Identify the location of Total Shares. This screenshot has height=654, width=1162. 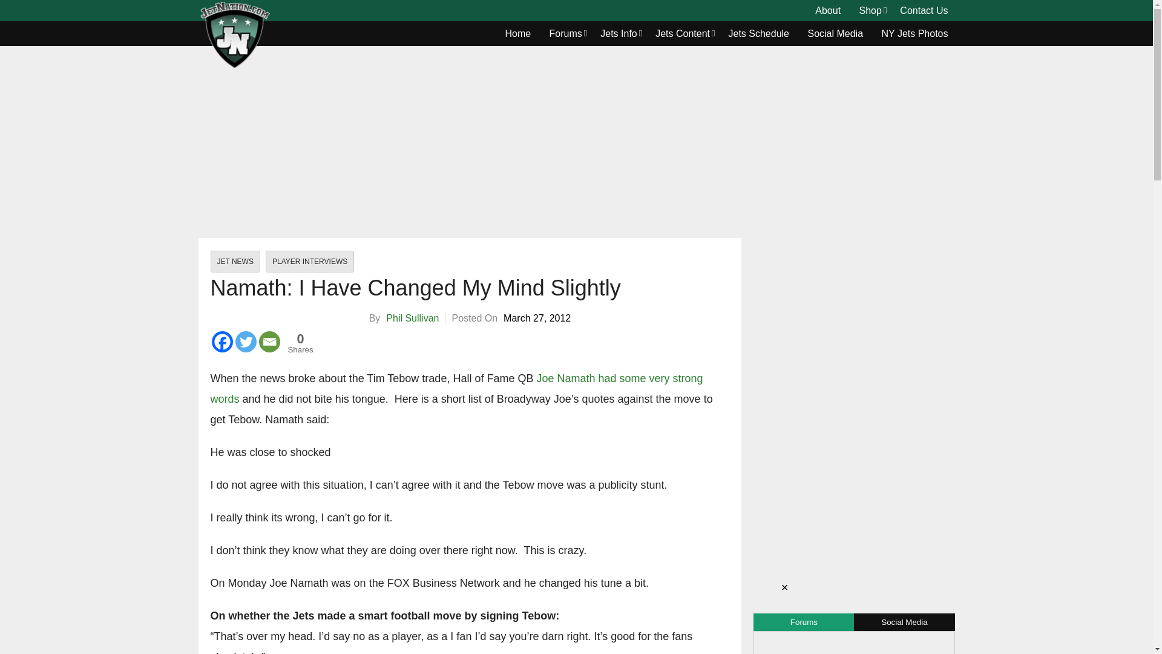
(301, 343).